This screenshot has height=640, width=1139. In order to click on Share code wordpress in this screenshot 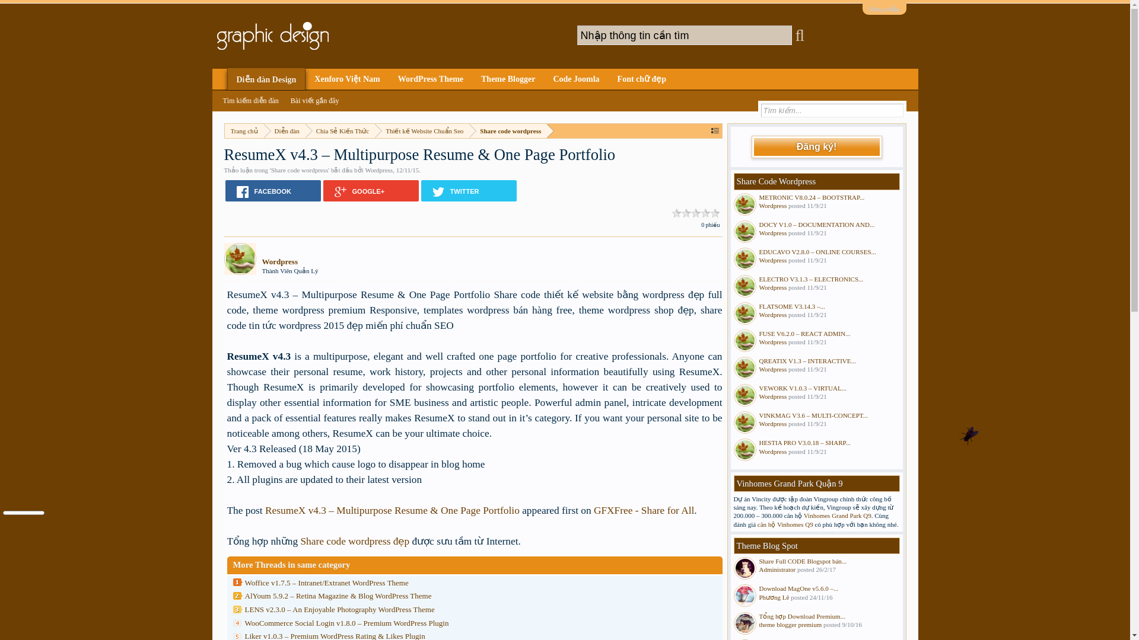, I will do `click(508, 132)`.